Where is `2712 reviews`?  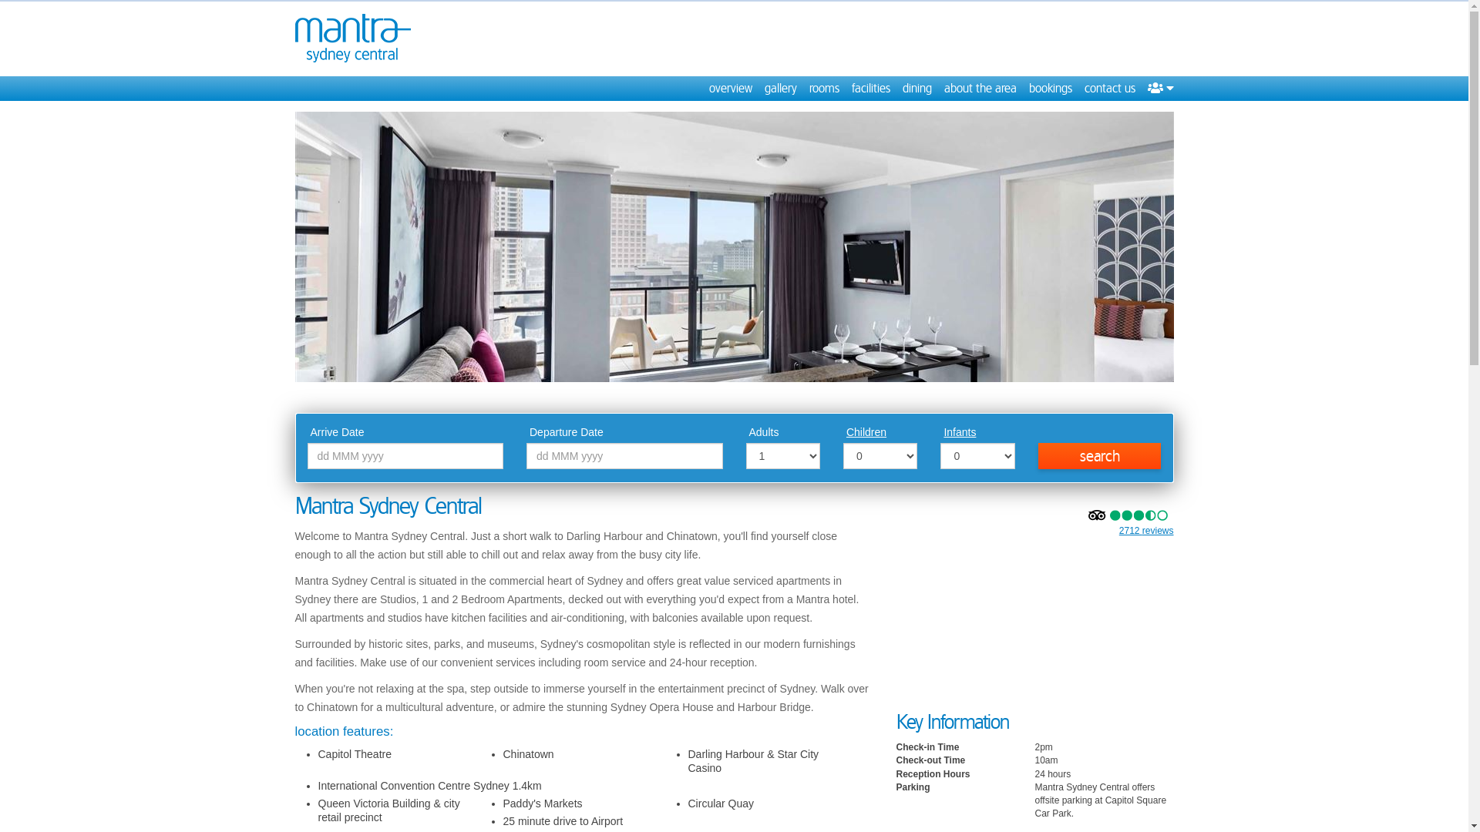
2712 reviews is located at coordinates (1147, 531).